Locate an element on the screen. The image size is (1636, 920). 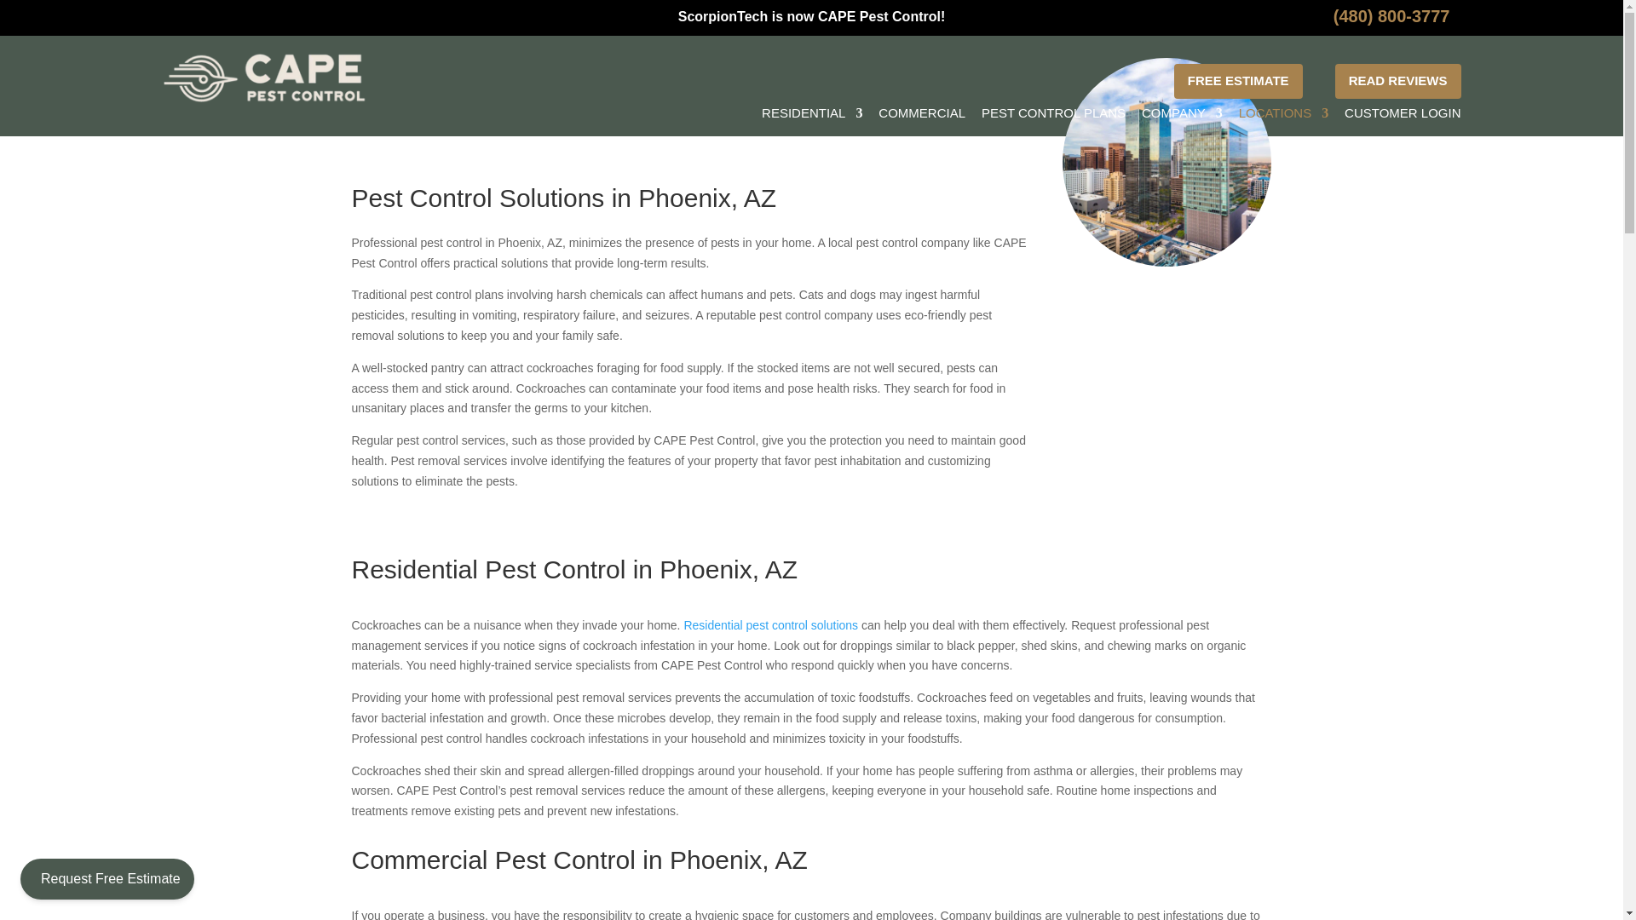
FREE ESTIMATE is located at coordinates (1238, 80).